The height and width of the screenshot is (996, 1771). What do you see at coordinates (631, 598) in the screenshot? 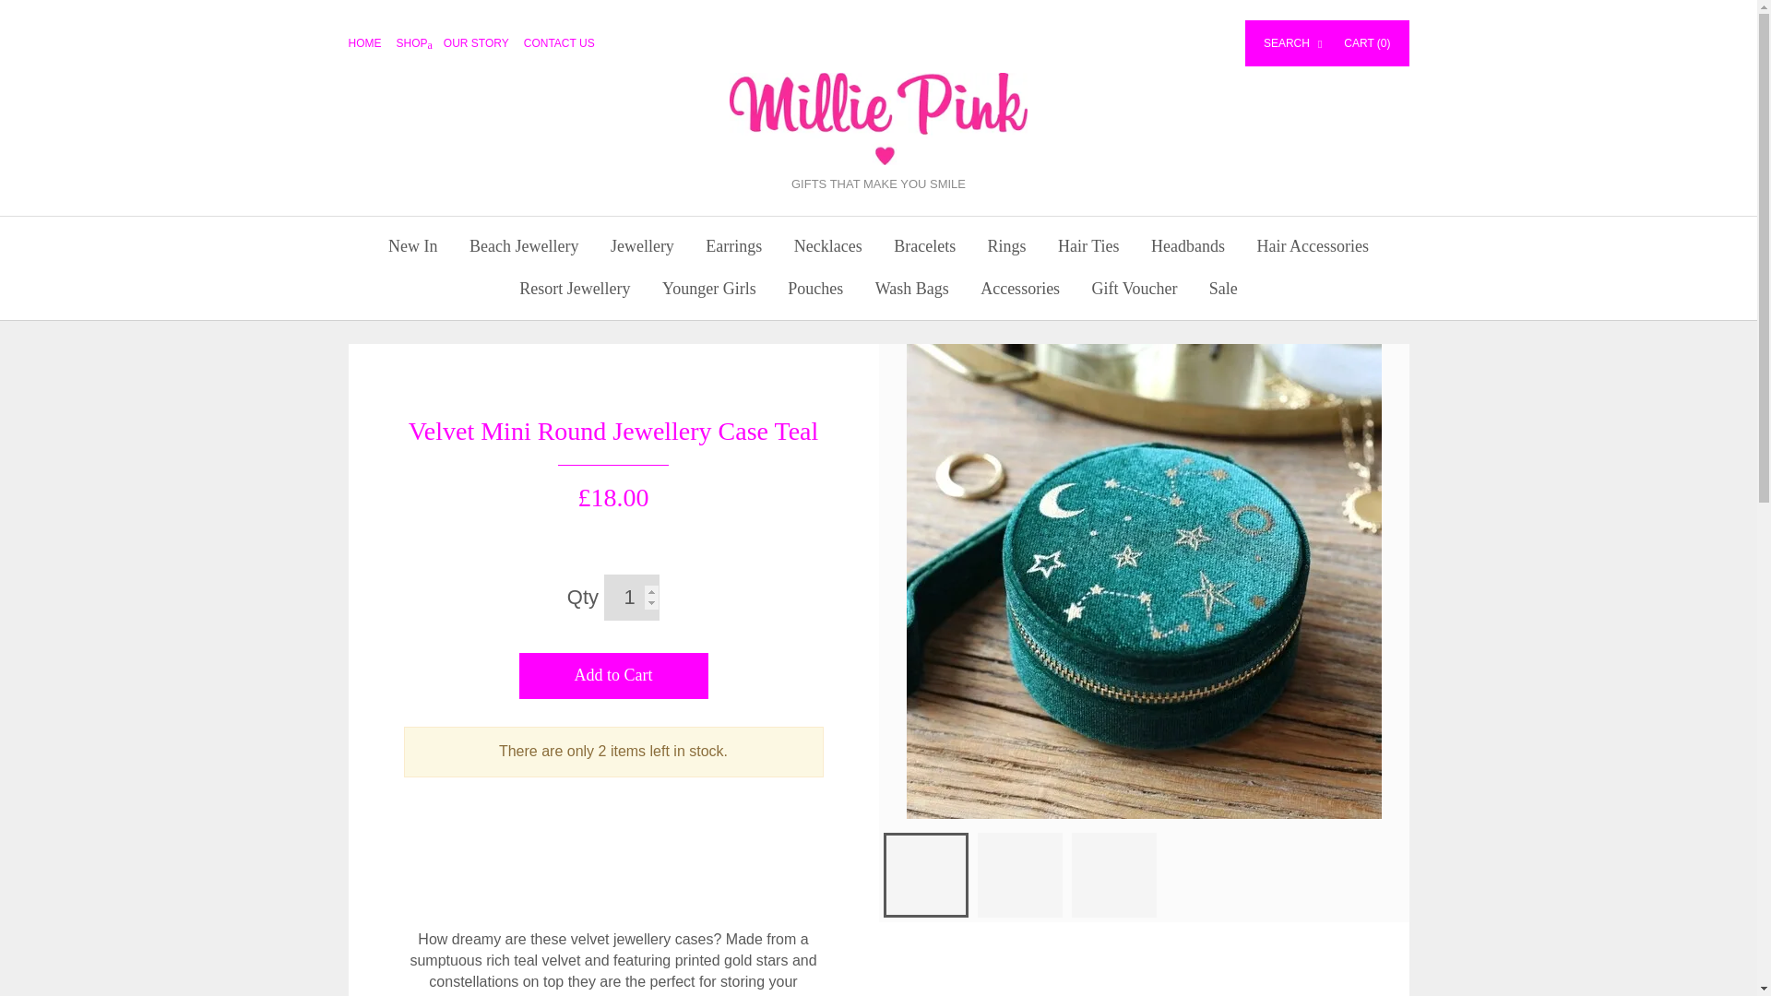
I see `1` at bounding box center [631, 598].